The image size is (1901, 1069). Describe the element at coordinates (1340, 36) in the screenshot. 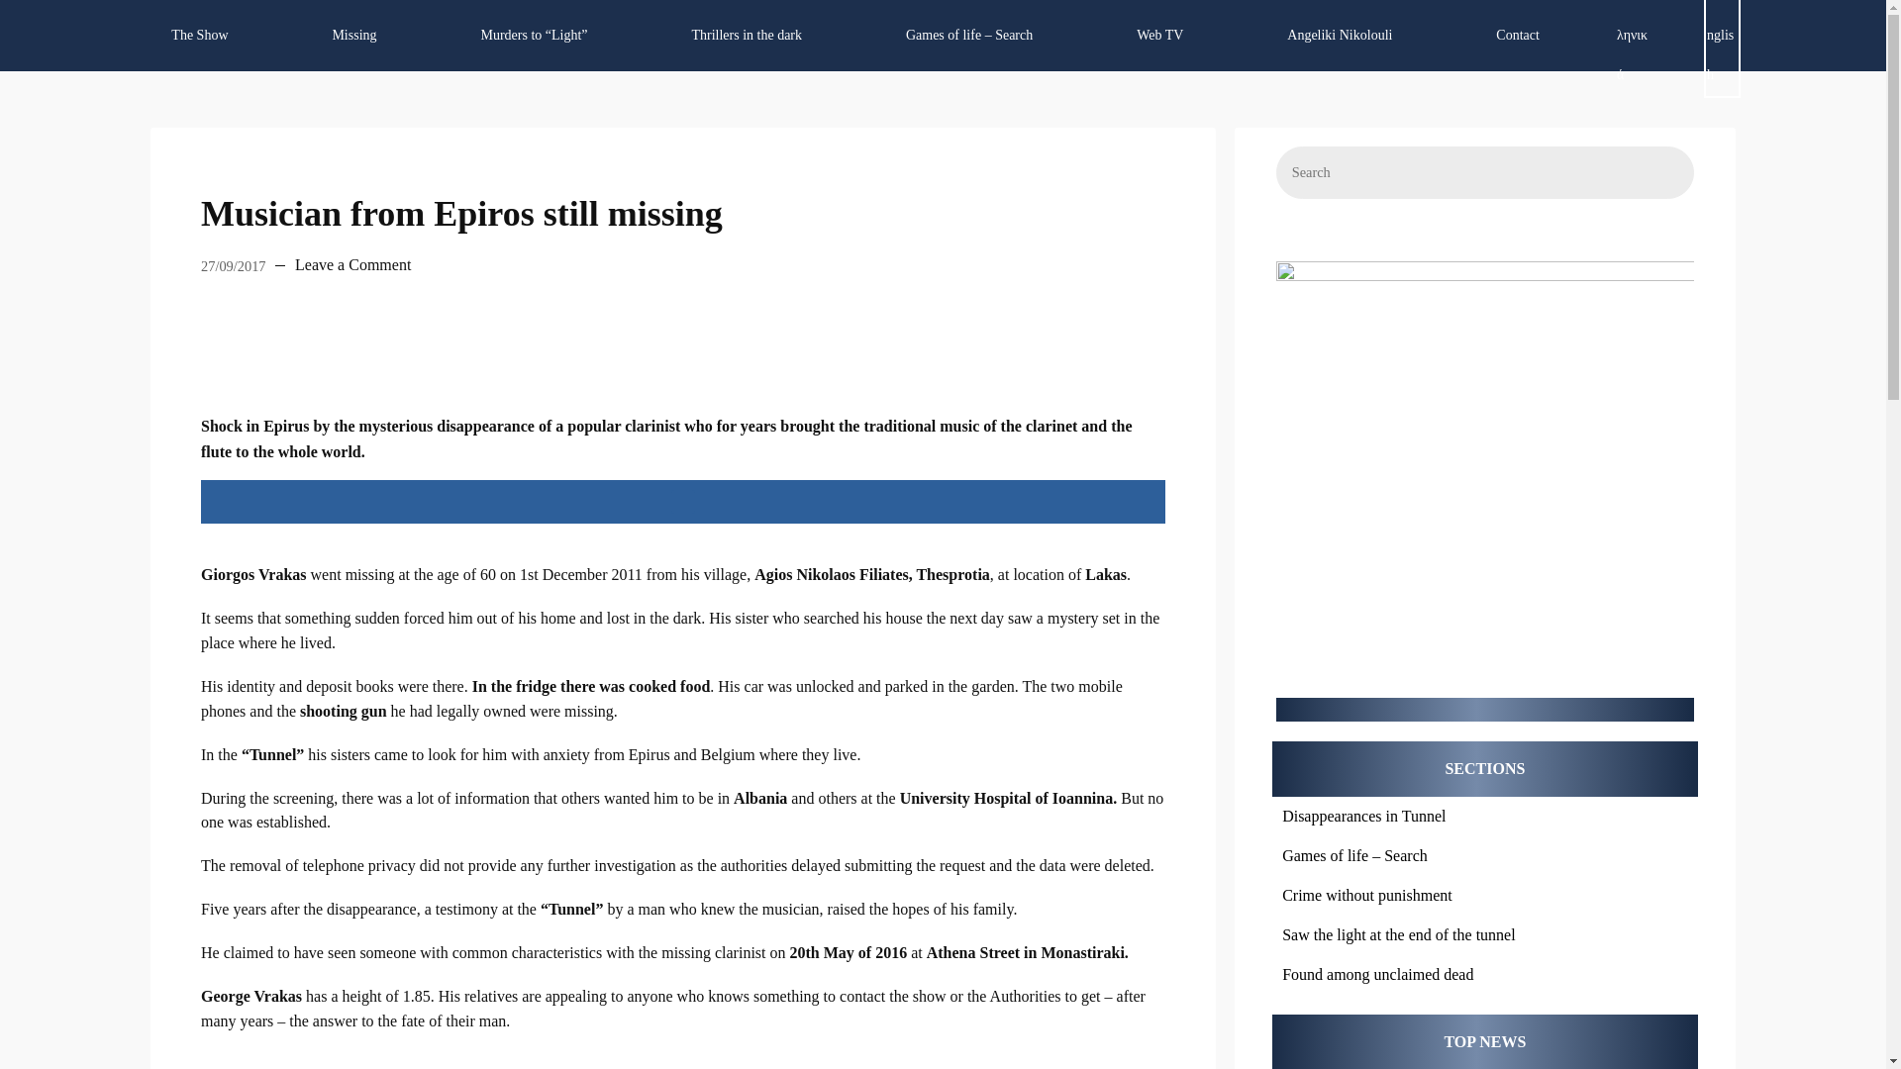

I see `Angeliki Nikolouli` at that location.